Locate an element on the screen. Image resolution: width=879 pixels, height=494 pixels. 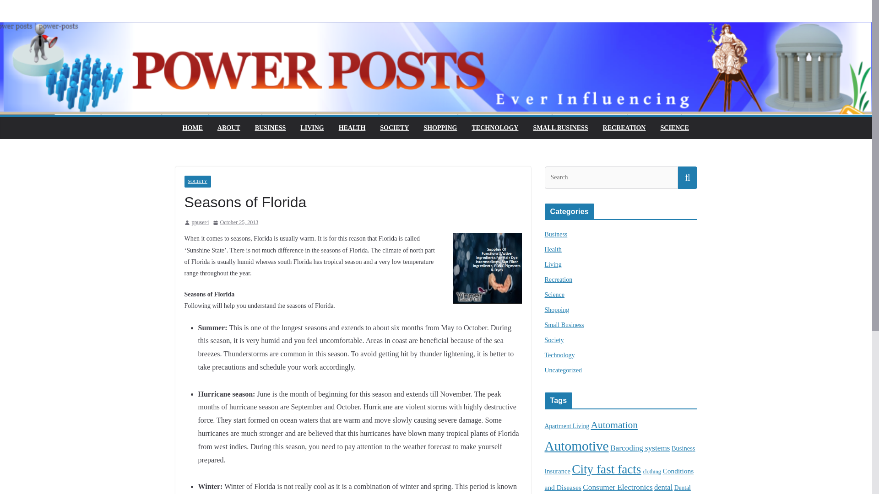
Uncategorized is located at coordinates (563, 370).